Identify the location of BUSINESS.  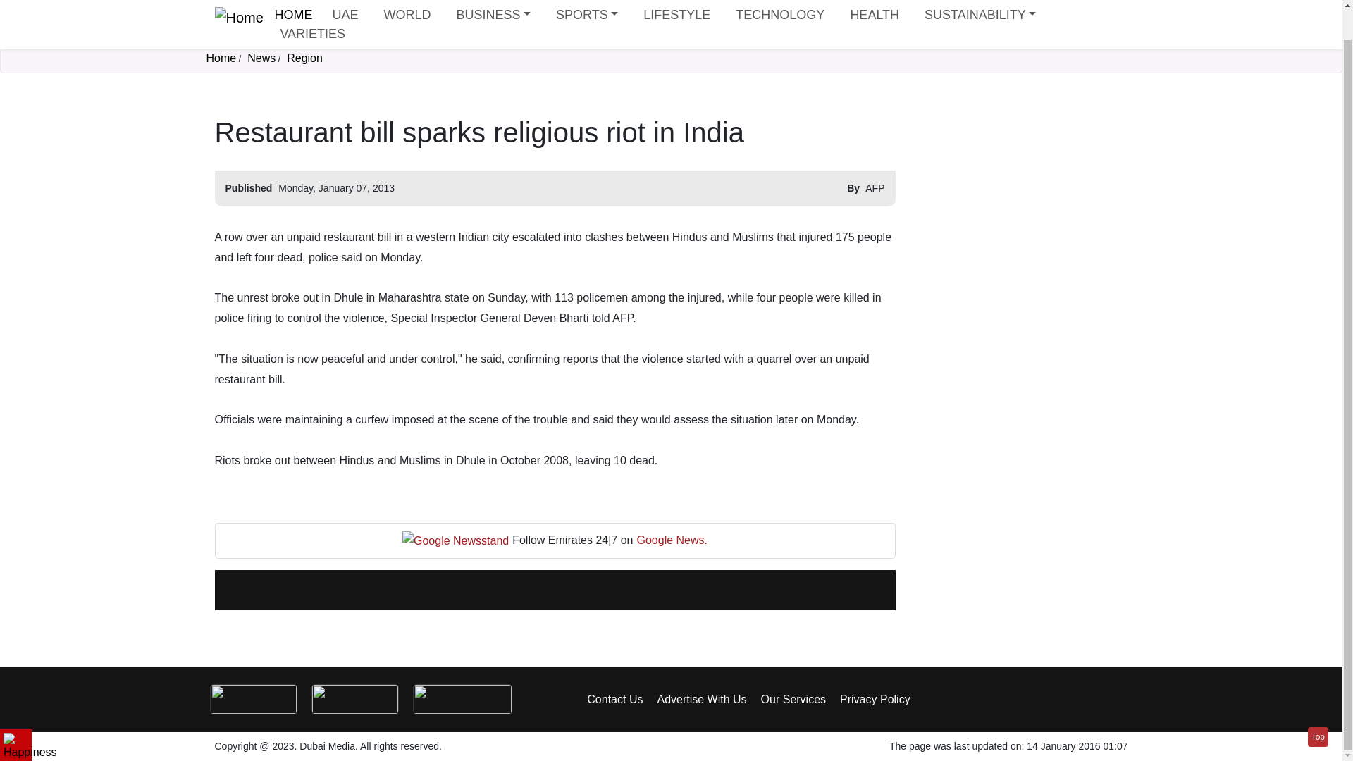
(493, 10).